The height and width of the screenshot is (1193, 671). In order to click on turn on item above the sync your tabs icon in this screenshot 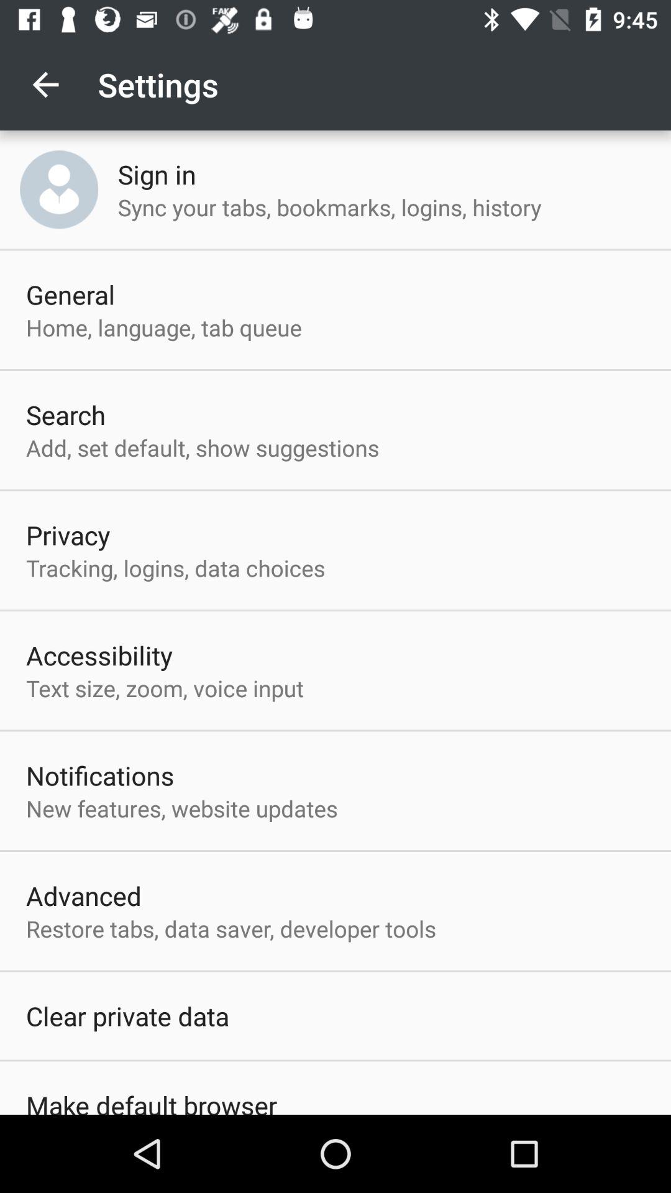, I will do `click(157, 174)`.